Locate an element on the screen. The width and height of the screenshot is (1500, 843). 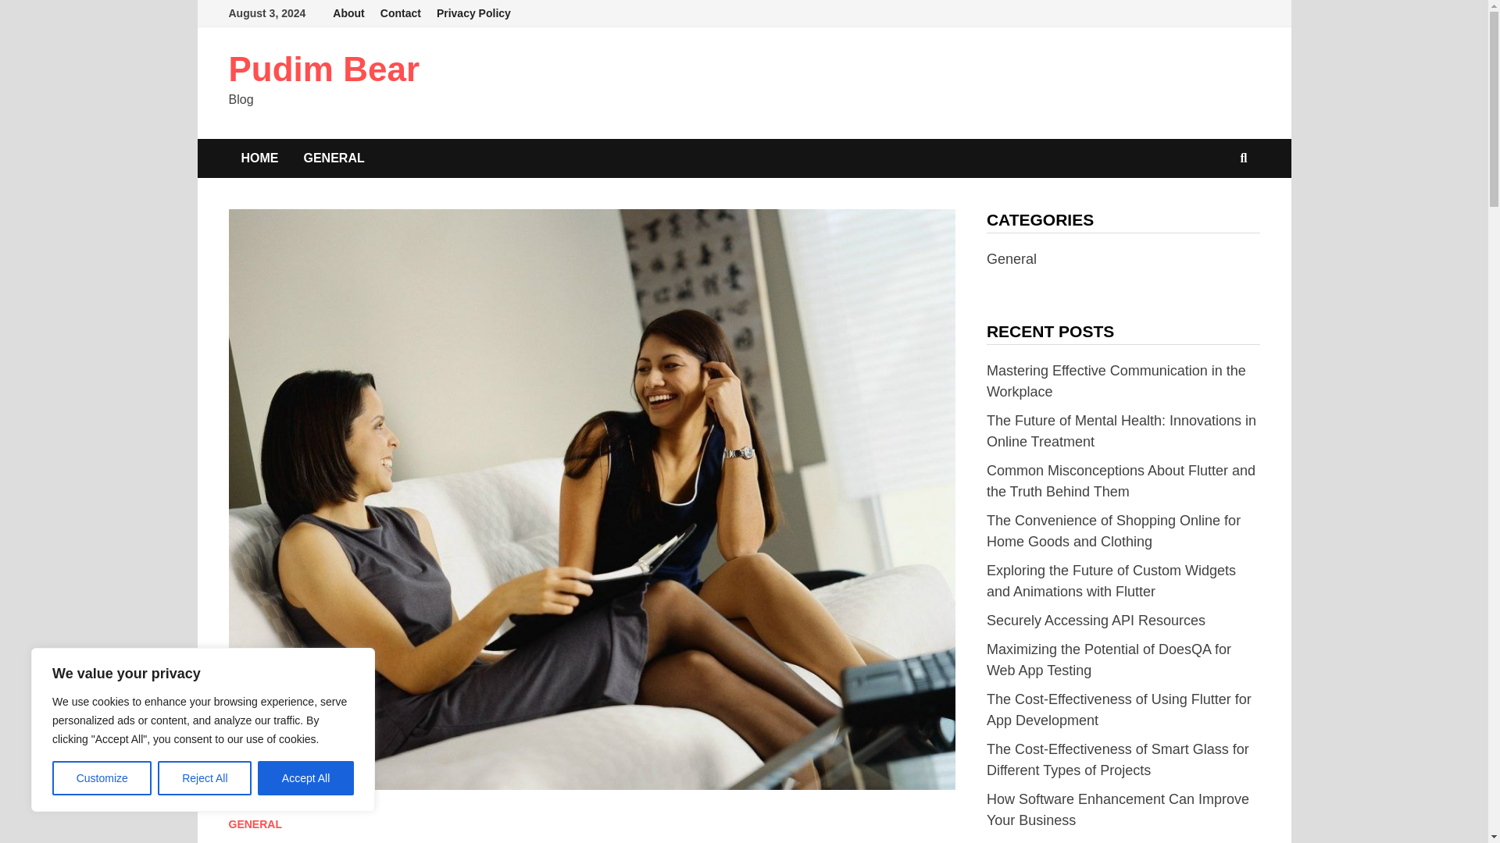
Contact is located at coordinates (400, 13).